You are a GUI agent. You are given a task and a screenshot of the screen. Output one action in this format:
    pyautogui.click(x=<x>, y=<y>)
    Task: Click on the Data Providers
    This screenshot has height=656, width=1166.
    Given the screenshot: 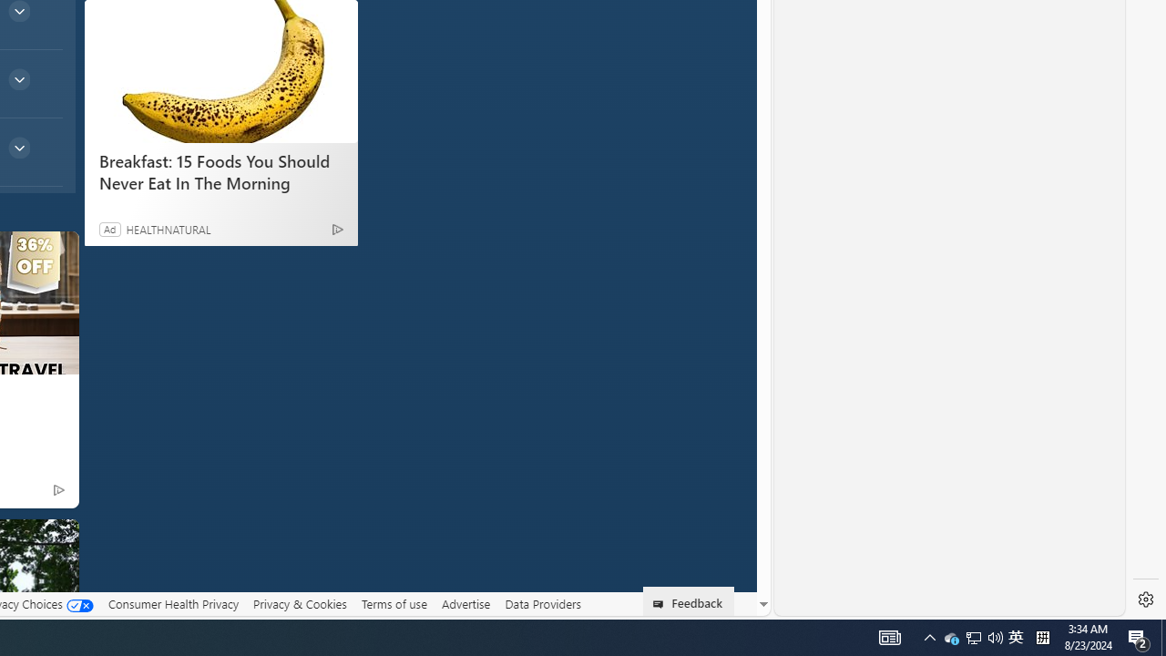 What is the action you would take?
    pyautogui.click(x=543, y=603)
    